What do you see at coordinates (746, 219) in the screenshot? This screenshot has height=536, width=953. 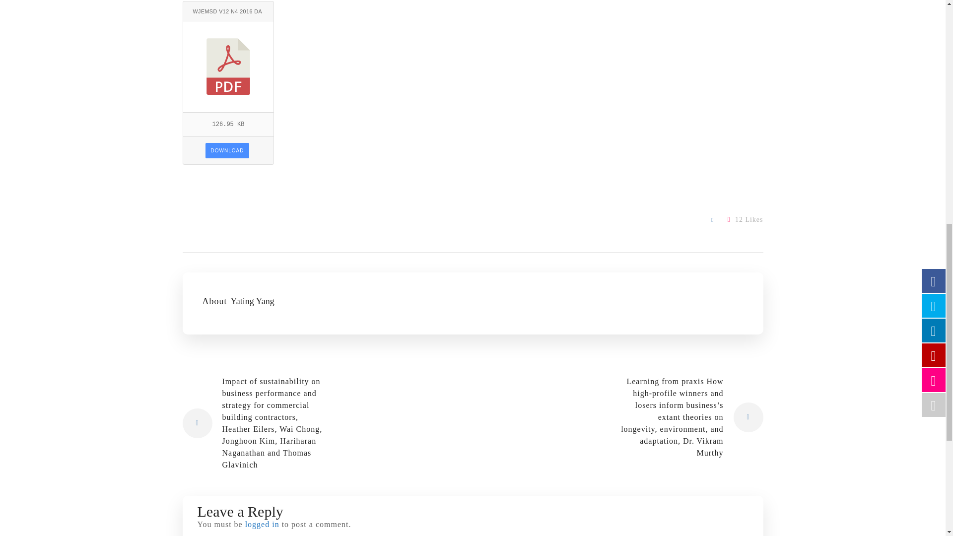 I see `Like` at bounding box center [746, 219].